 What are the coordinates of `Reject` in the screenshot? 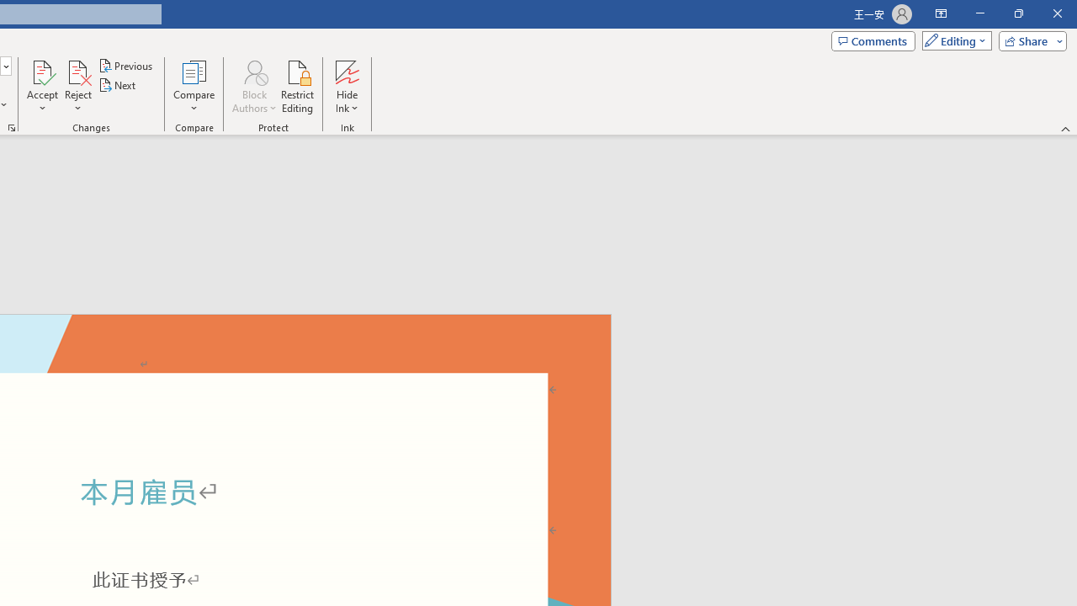 It's located at (77, 86).